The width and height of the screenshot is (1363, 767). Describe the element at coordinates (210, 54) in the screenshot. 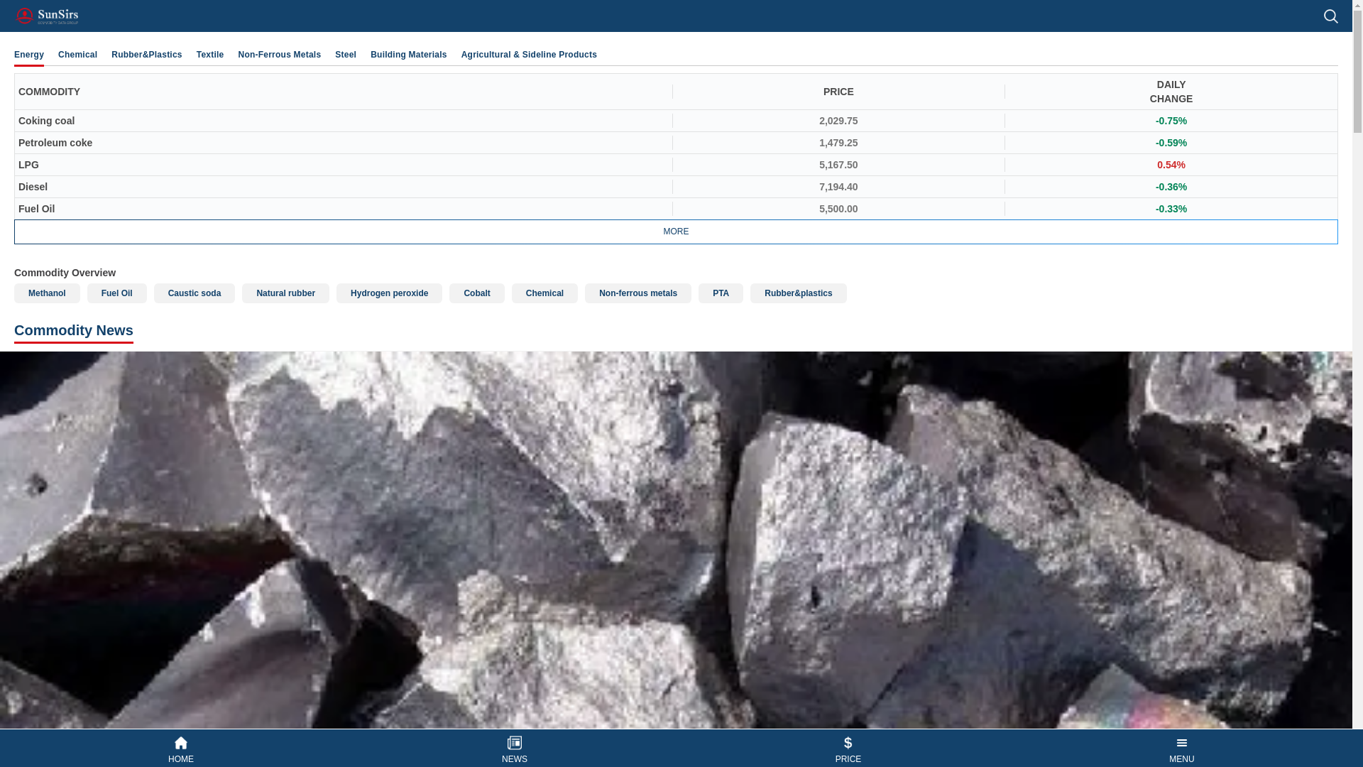

I see `Textile` at that location.